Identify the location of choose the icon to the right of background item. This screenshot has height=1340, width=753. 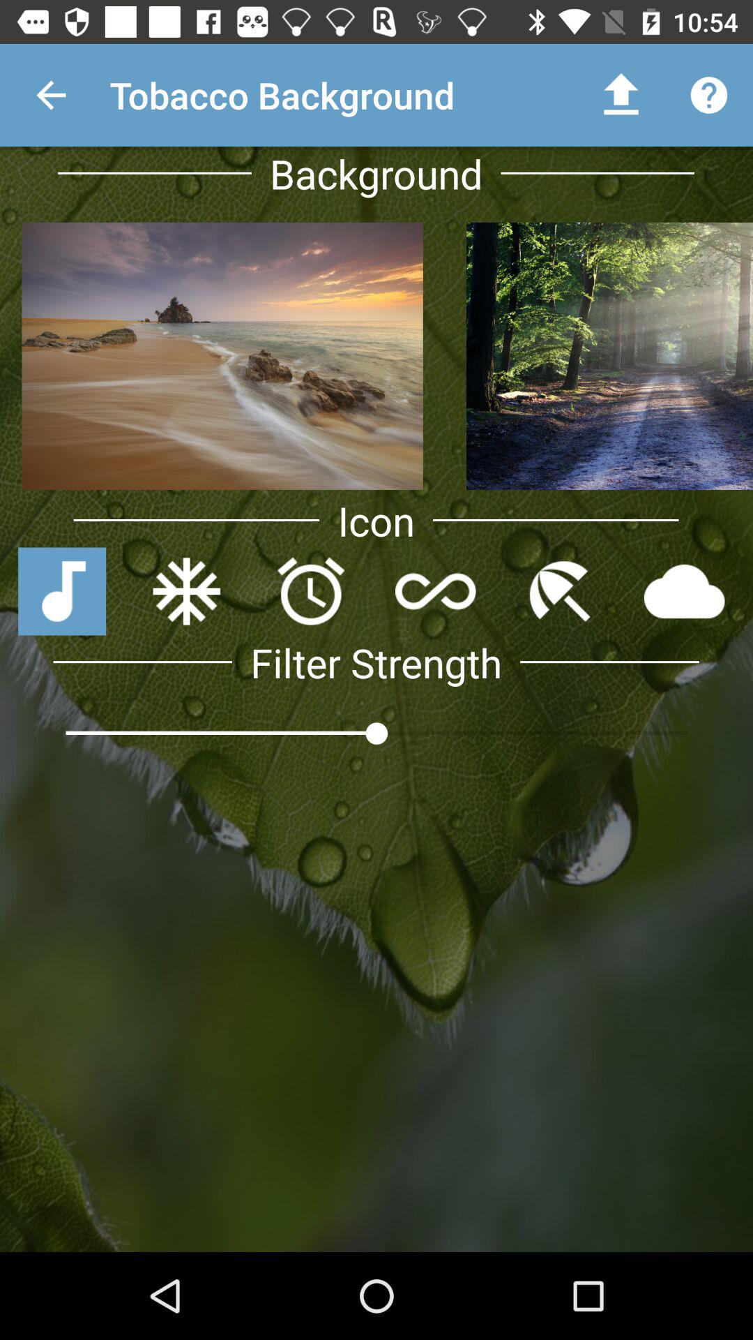
(621, 95).